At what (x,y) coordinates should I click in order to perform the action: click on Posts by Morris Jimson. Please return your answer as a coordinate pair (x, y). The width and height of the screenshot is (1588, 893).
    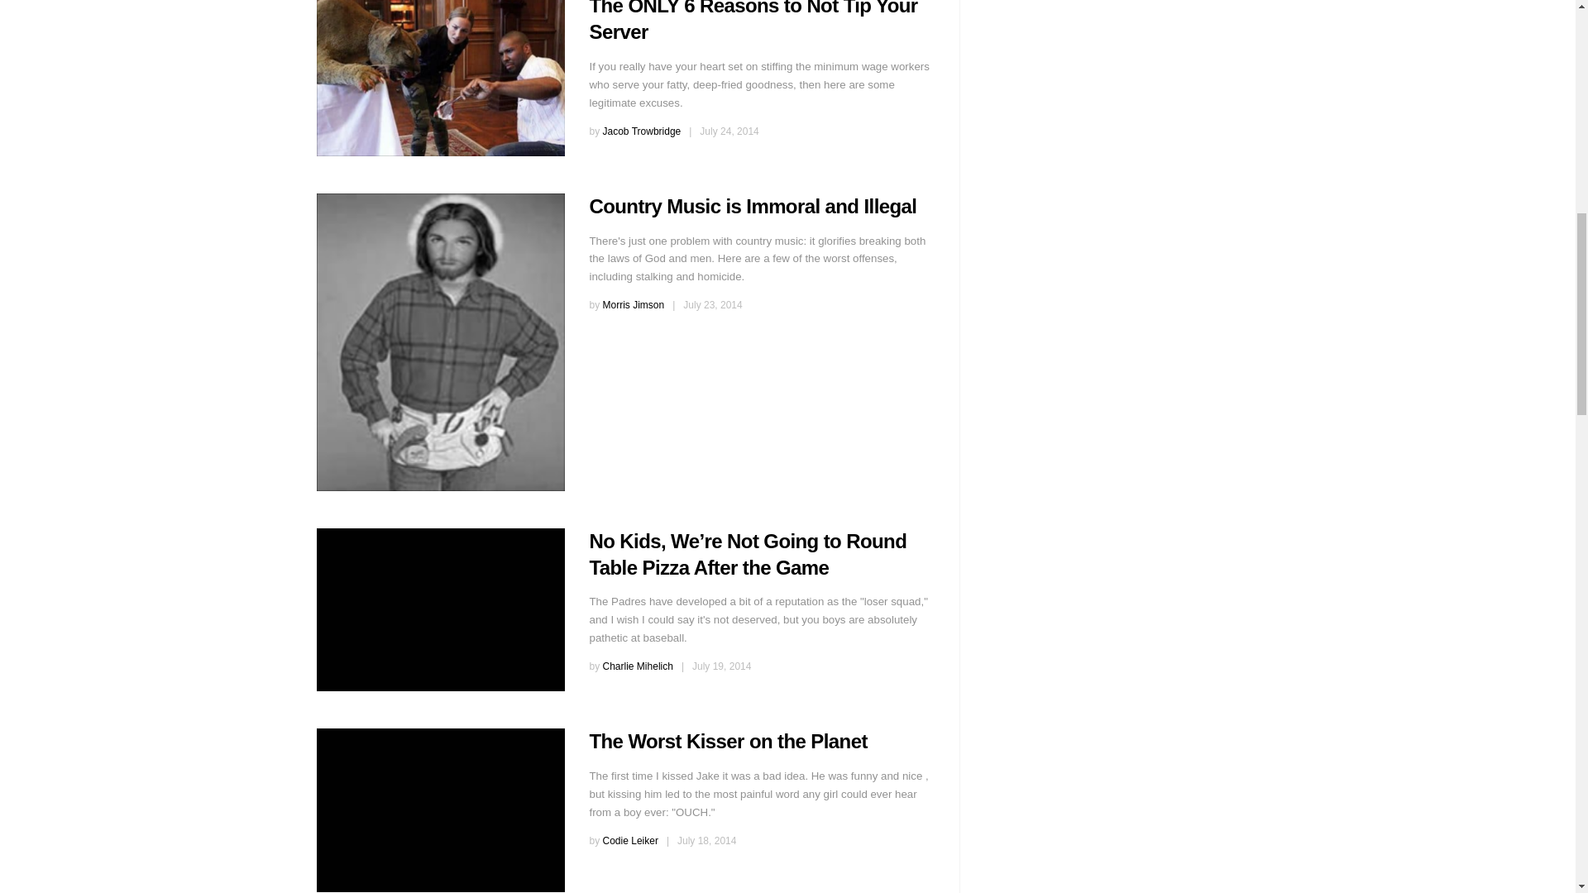
    Looking at the image, I should click on (634, 304).